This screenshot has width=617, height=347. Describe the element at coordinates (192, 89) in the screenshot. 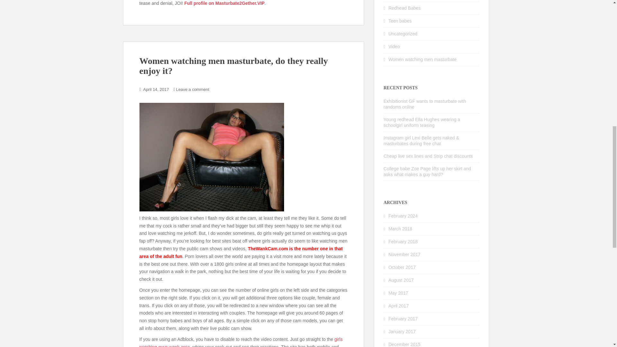

I see `Leave a comment` at that location.